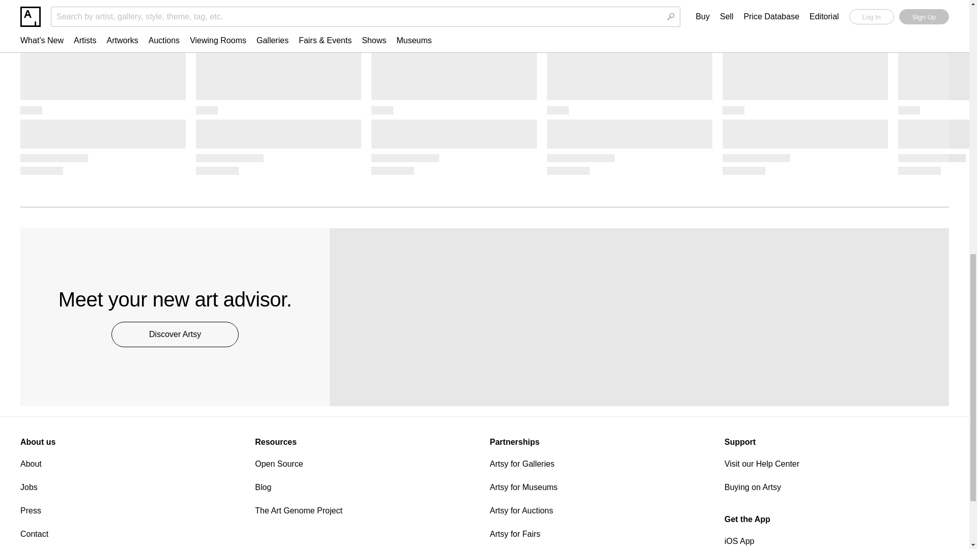 This screenshot has height=549, width=977. What do you see at coordinates (132, 511) in the screenshot?
I see `Press` at bounding box center [132, 511].